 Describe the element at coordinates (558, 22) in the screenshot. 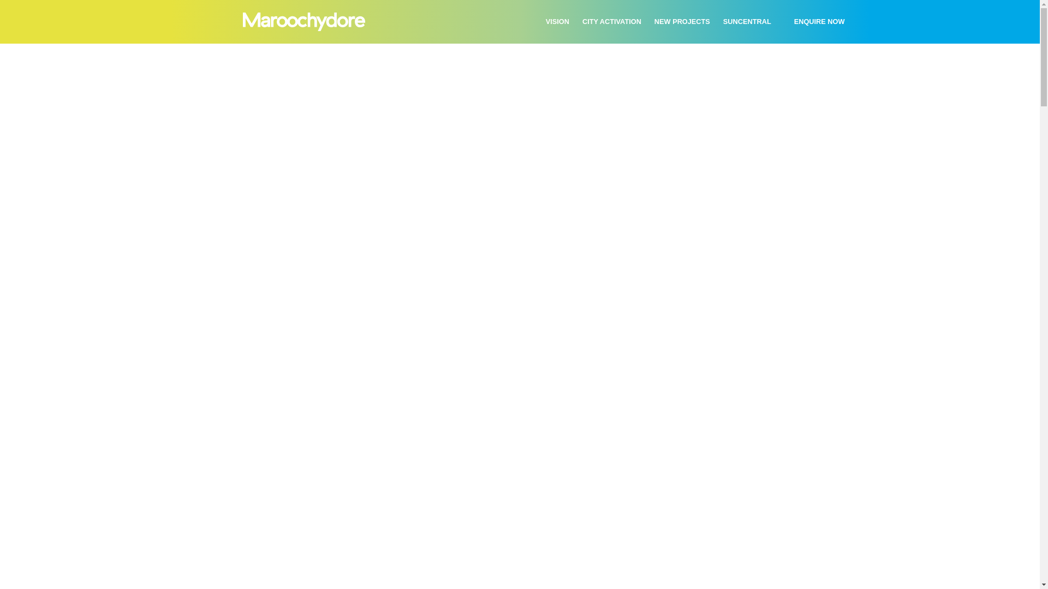

I see `VISION` at that location.